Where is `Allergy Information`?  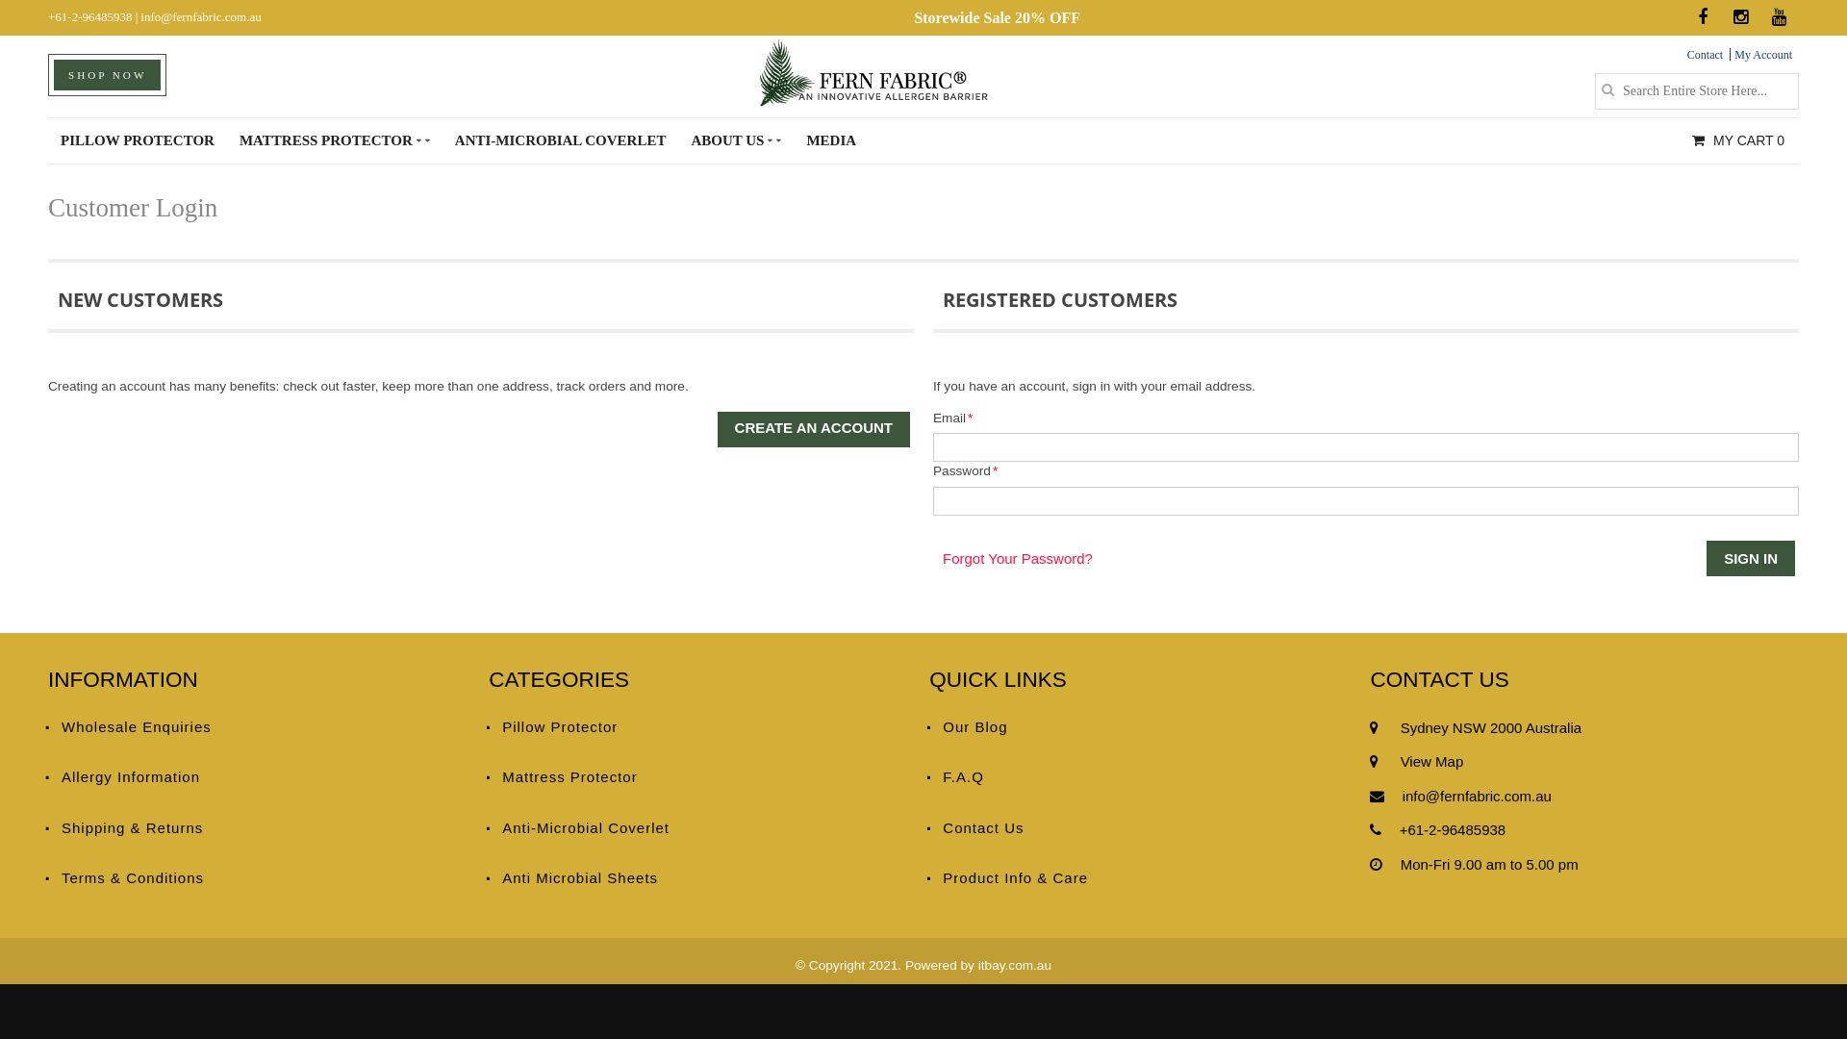
Allergy Information is located at coordinates (259, 777).